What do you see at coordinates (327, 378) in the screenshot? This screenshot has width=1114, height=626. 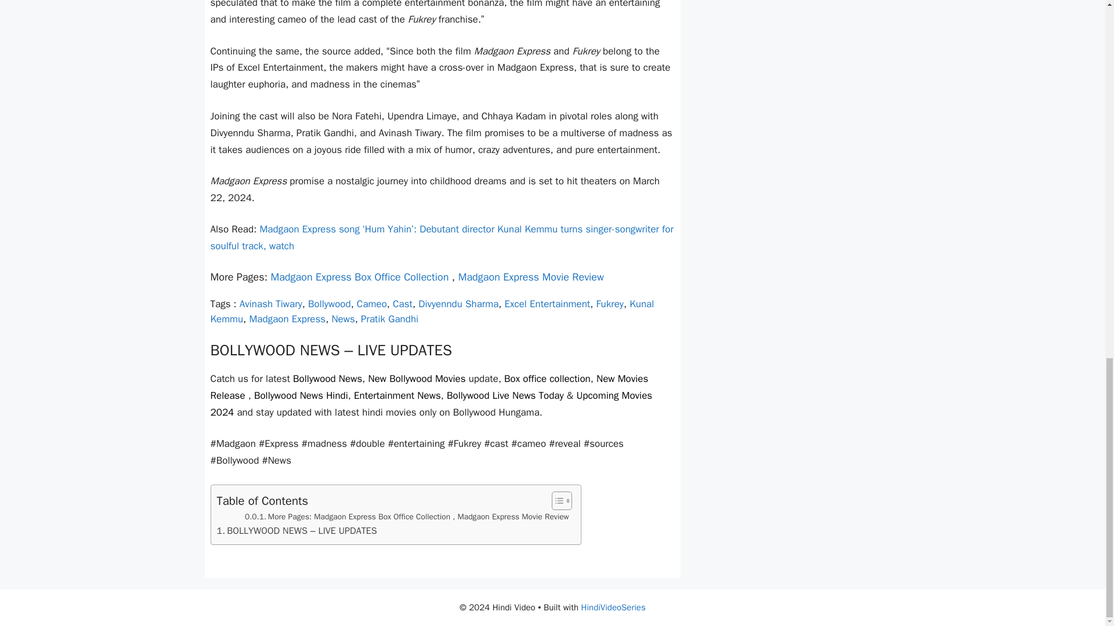 I see `Bollywood News` at bounding box center [327, 378].